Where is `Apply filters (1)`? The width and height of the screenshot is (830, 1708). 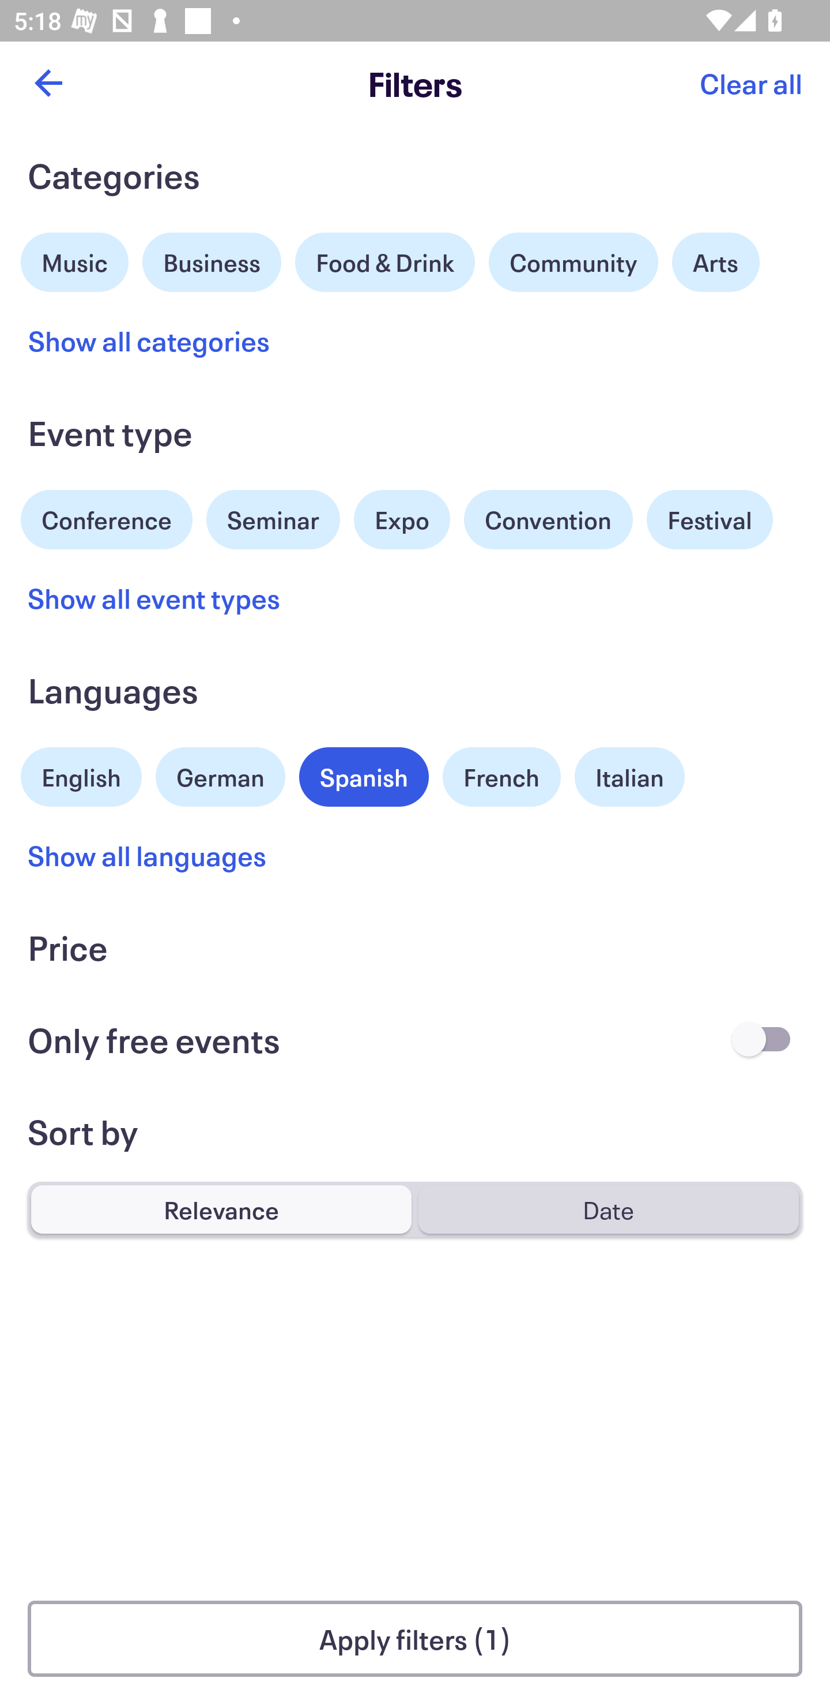
Apply filters (1) is located at coordinates (415, 1639).